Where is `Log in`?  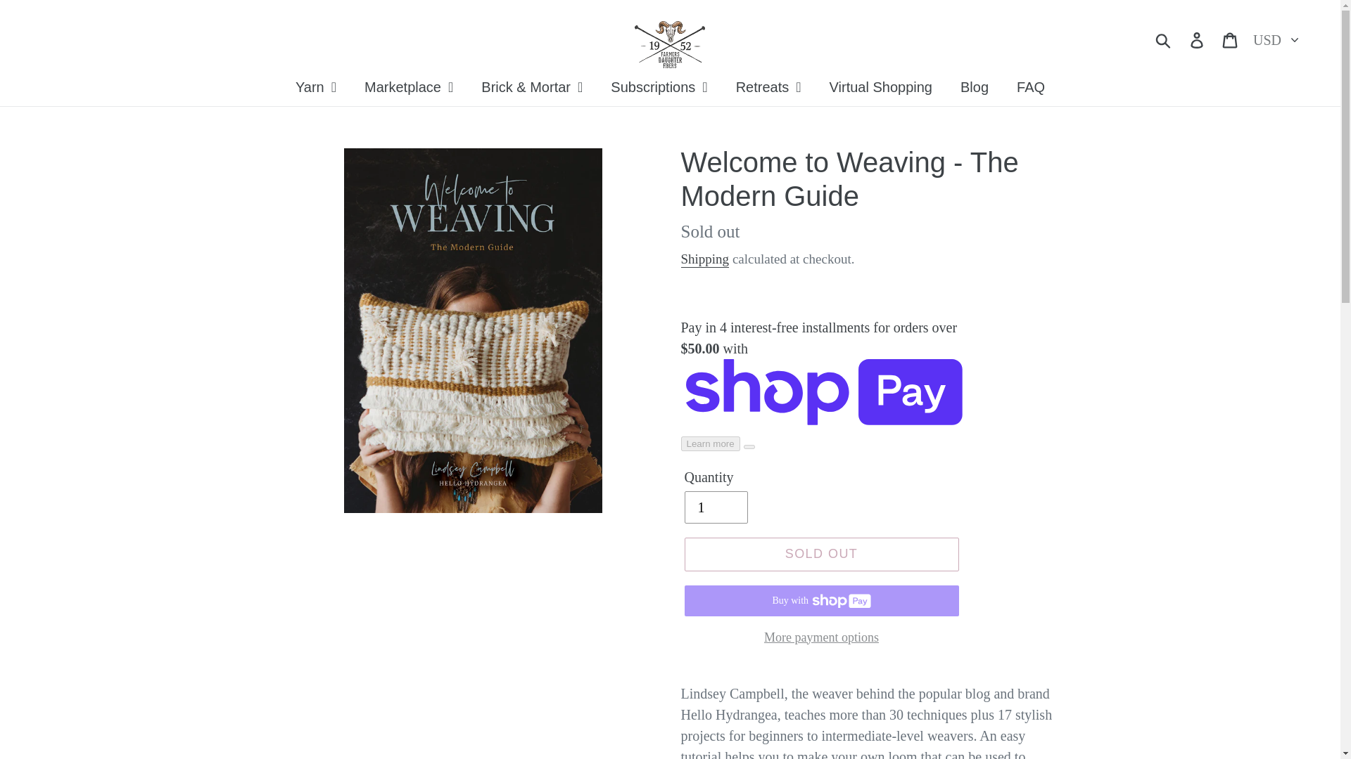
Log in is located at coordinates (1198, 38).